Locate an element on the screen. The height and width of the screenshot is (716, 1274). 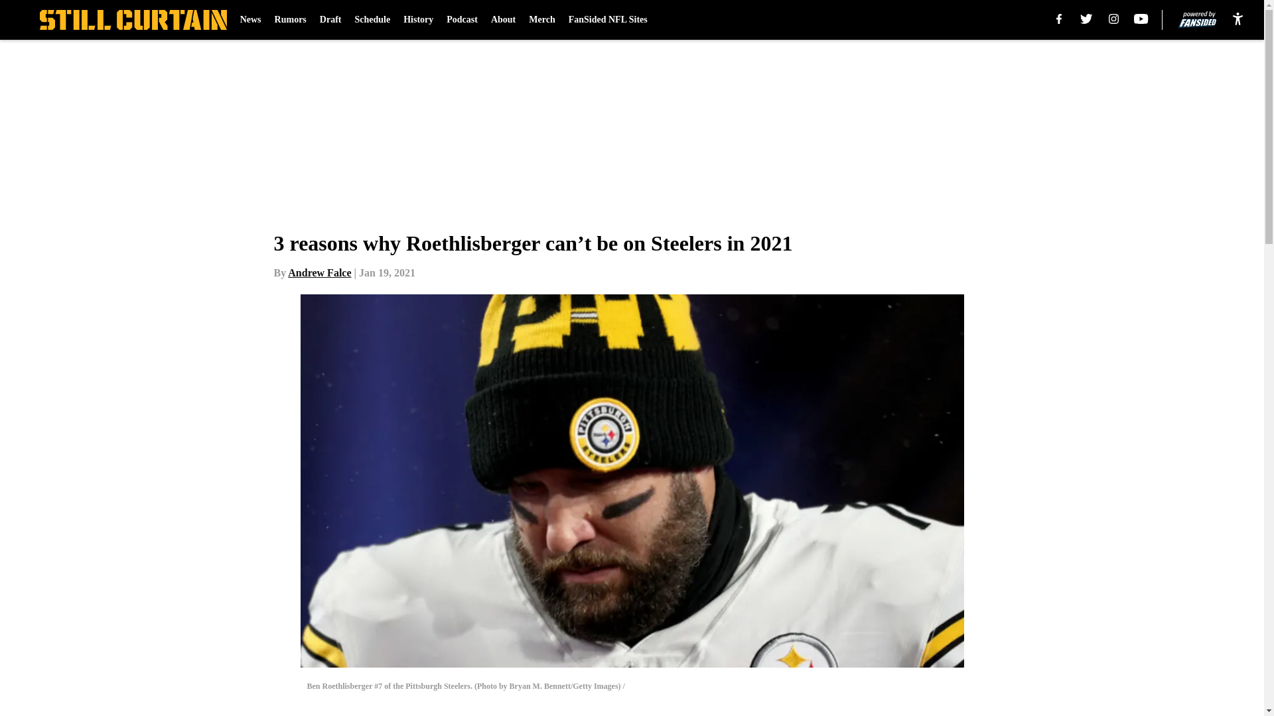
Podcast is located at coordinates (462, 20).